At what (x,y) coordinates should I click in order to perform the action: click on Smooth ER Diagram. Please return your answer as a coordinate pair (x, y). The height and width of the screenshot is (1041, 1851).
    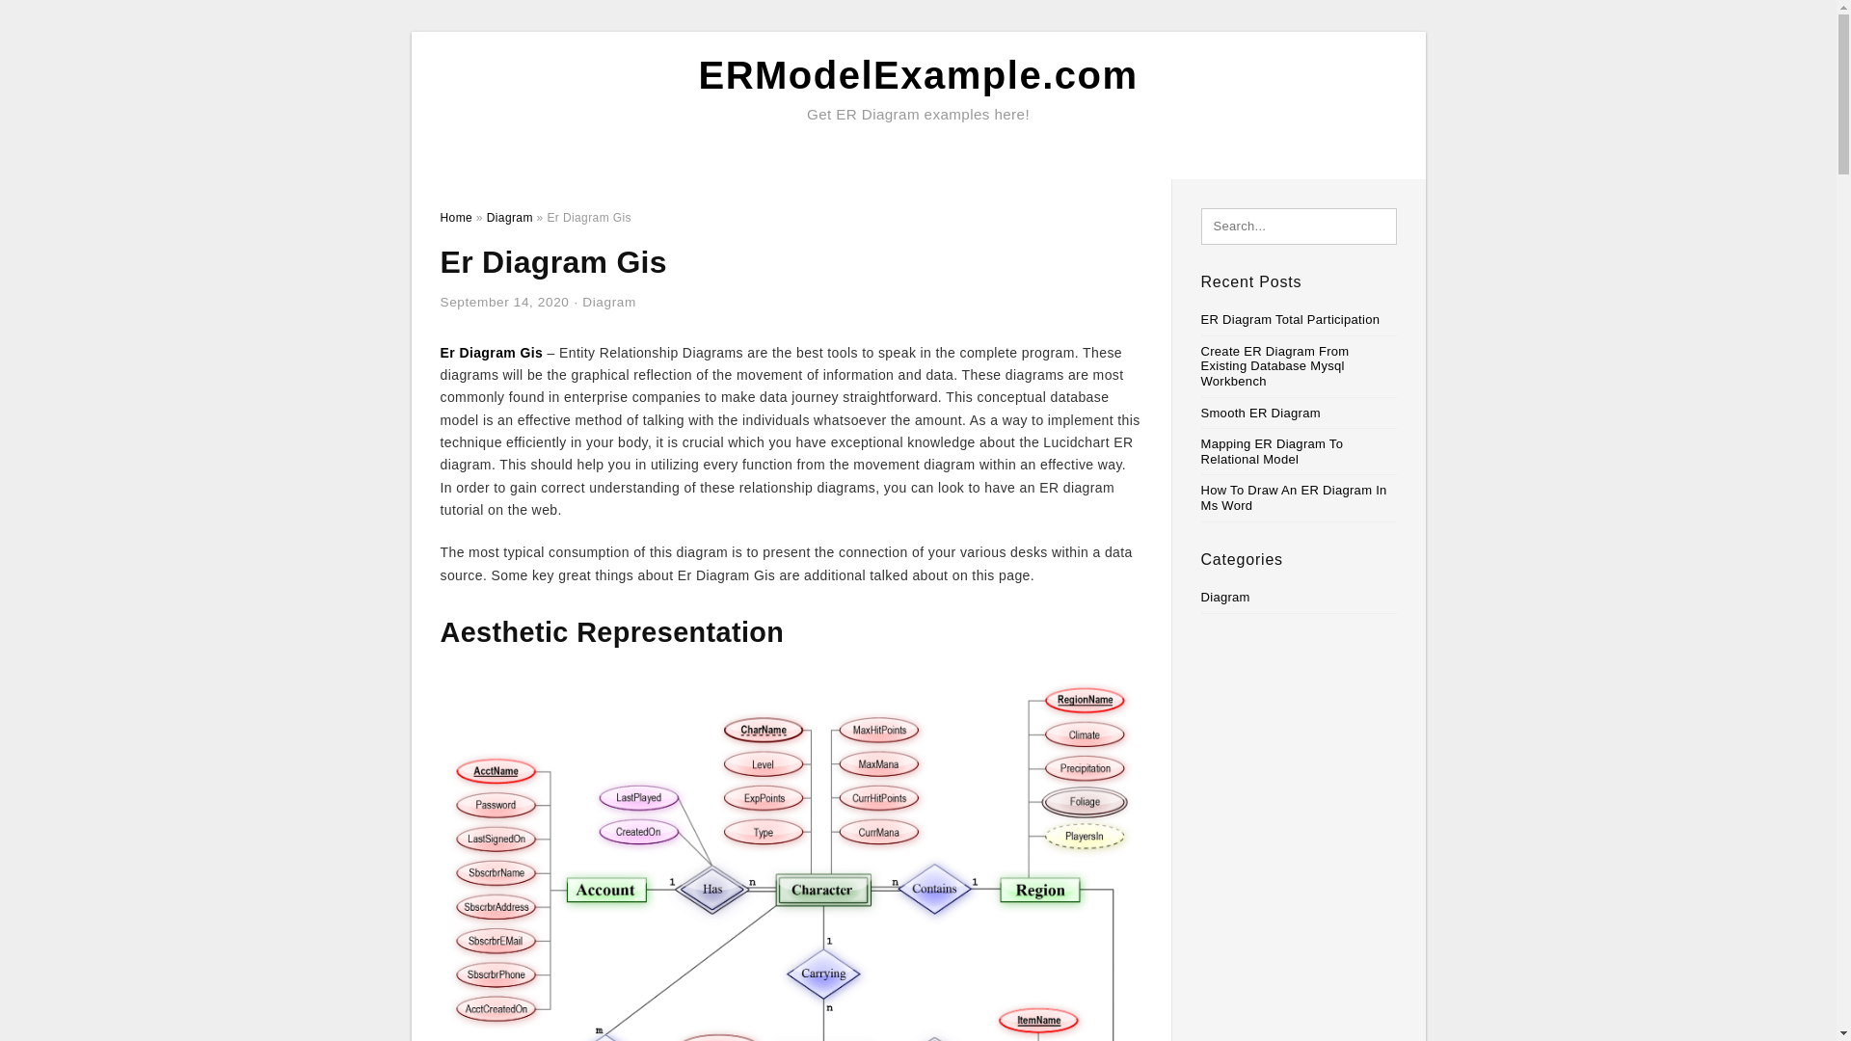
    Looking at the image, I should click on (1261, 413).